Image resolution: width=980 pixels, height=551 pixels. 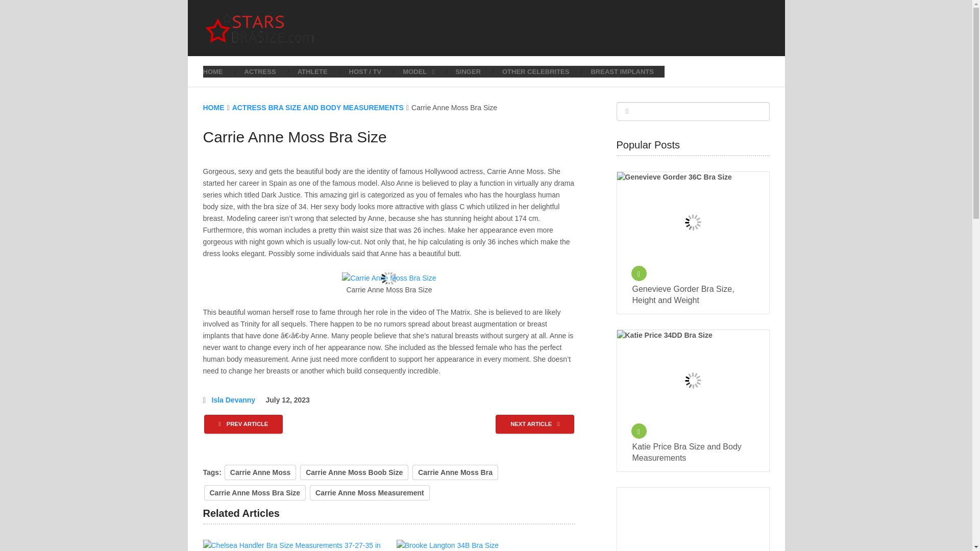 I want to click on ACTRESS, so click(x=260, y=71).